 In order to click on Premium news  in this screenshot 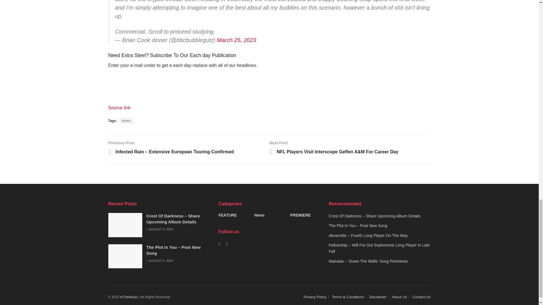, I will do `click(129, 297)`.